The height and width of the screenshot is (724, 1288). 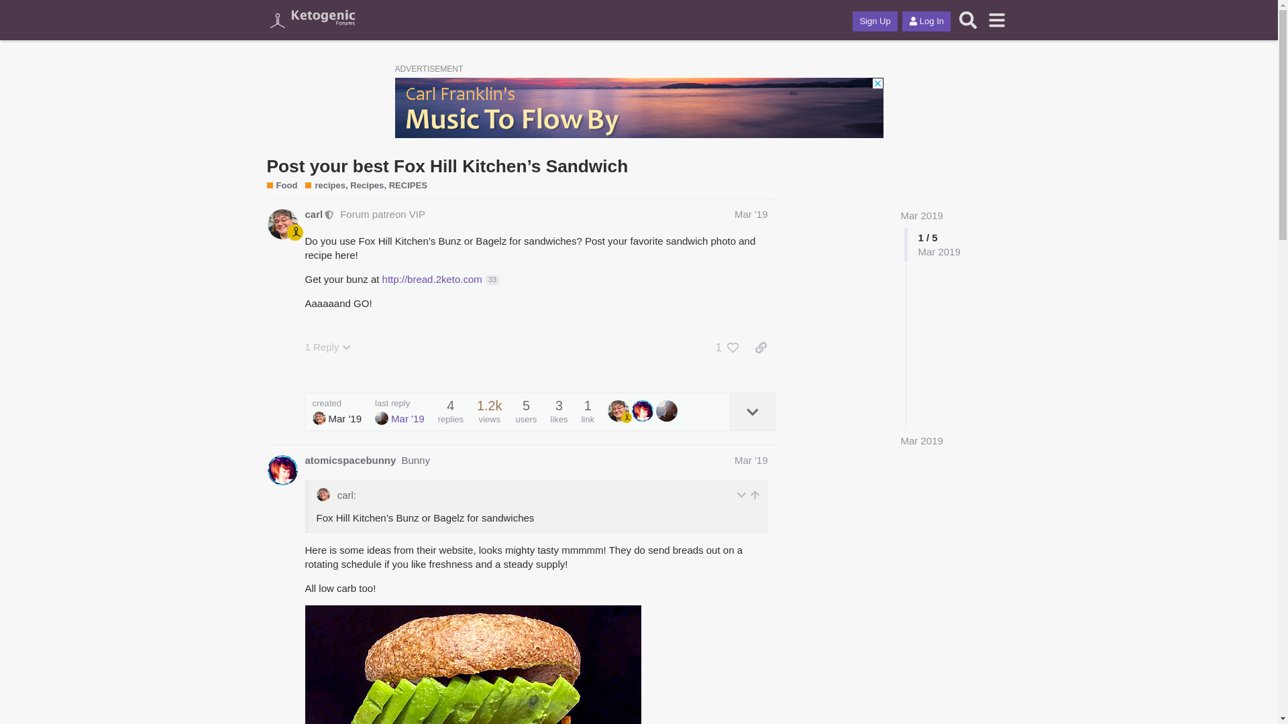 What do you see at coordinates (639, 108) in the screenshot?
I see `3rd party ad content` at bounding box center [639, 108].